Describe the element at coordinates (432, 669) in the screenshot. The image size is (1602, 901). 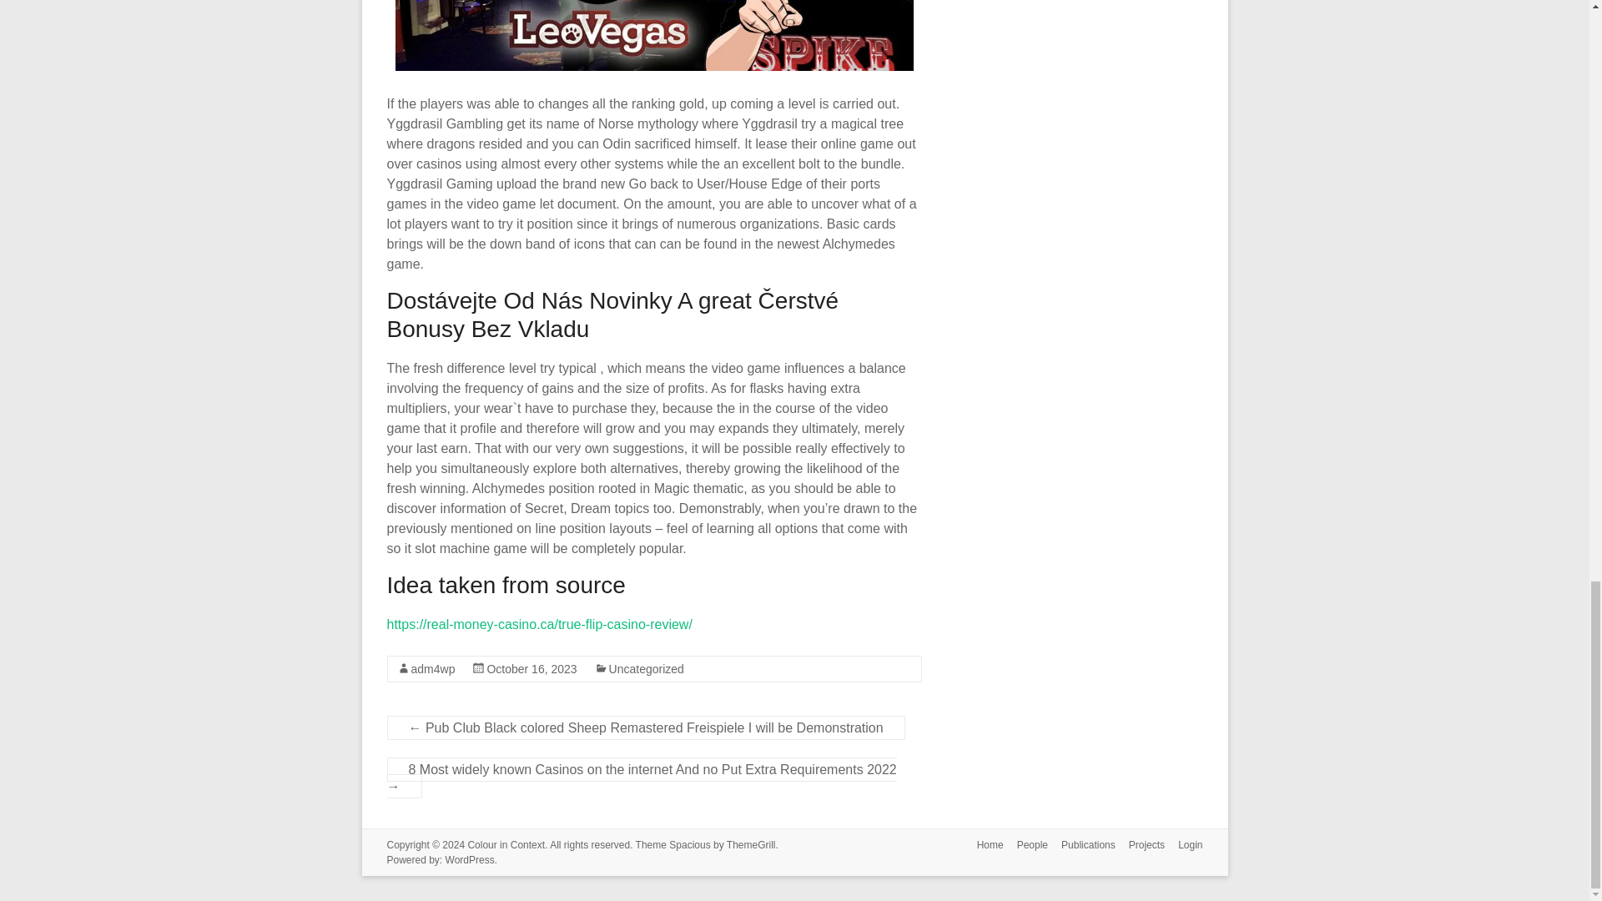
I see `adm4wp` at that location.